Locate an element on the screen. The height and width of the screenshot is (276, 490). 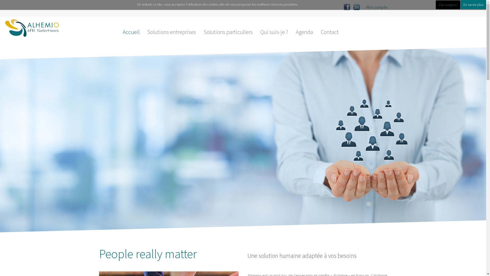
Agenda is located at coordinates (304, 32).